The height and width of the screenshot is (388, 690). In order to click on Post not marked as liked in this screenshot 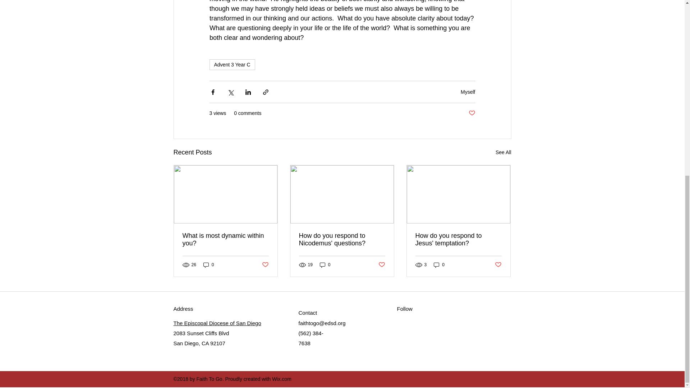, I will do `click(498, 264)`.